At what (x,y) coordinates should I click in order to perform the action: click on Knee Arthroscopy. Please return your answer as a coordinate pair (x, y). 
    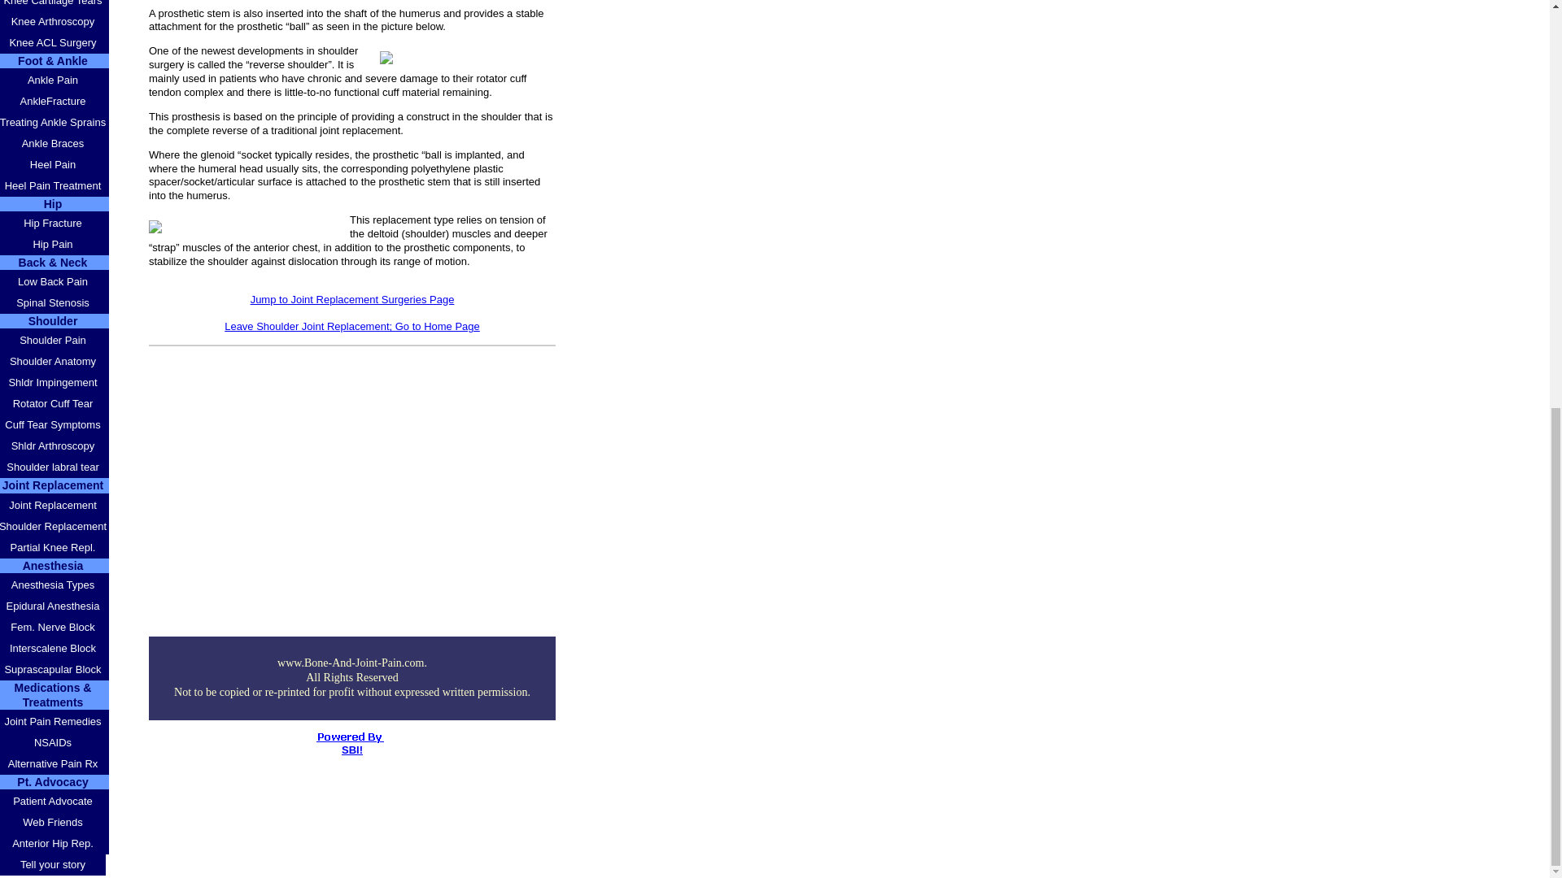
    Looking at the image, I should click on (55, 21).